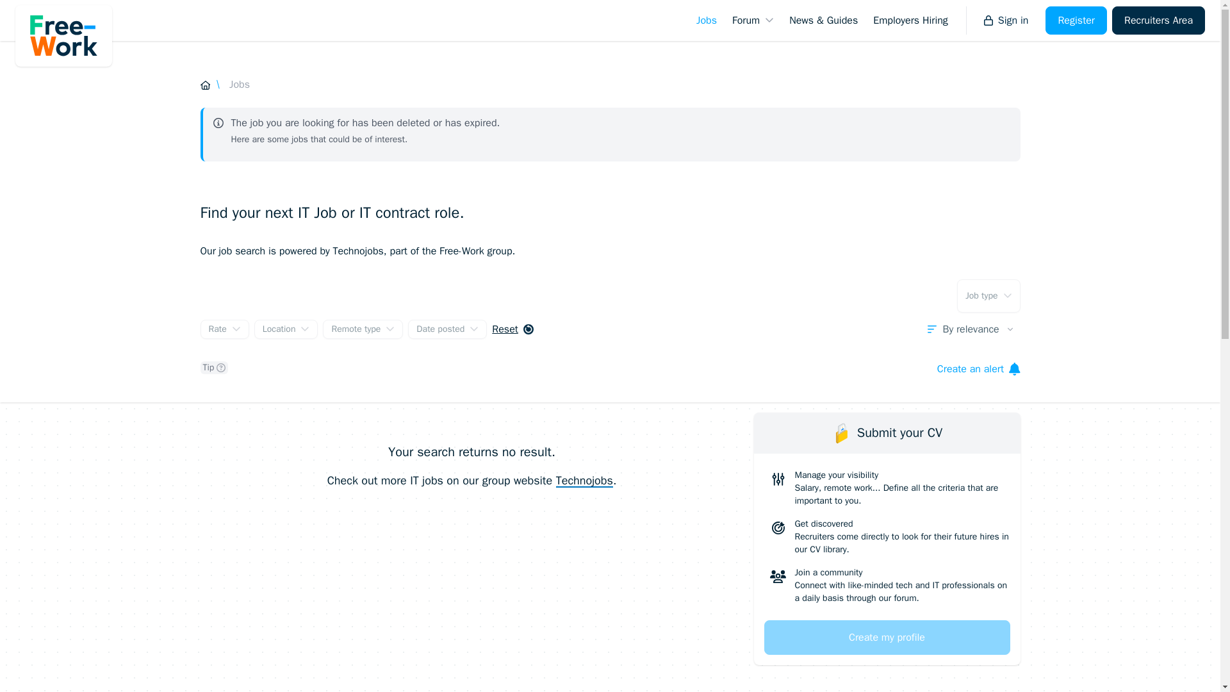 The width and height of the screenshot is (1230, 692). What do you see at coordinates (447, 329) in the screenshot?
I see `Date posted` at bounding box center [447, 329].